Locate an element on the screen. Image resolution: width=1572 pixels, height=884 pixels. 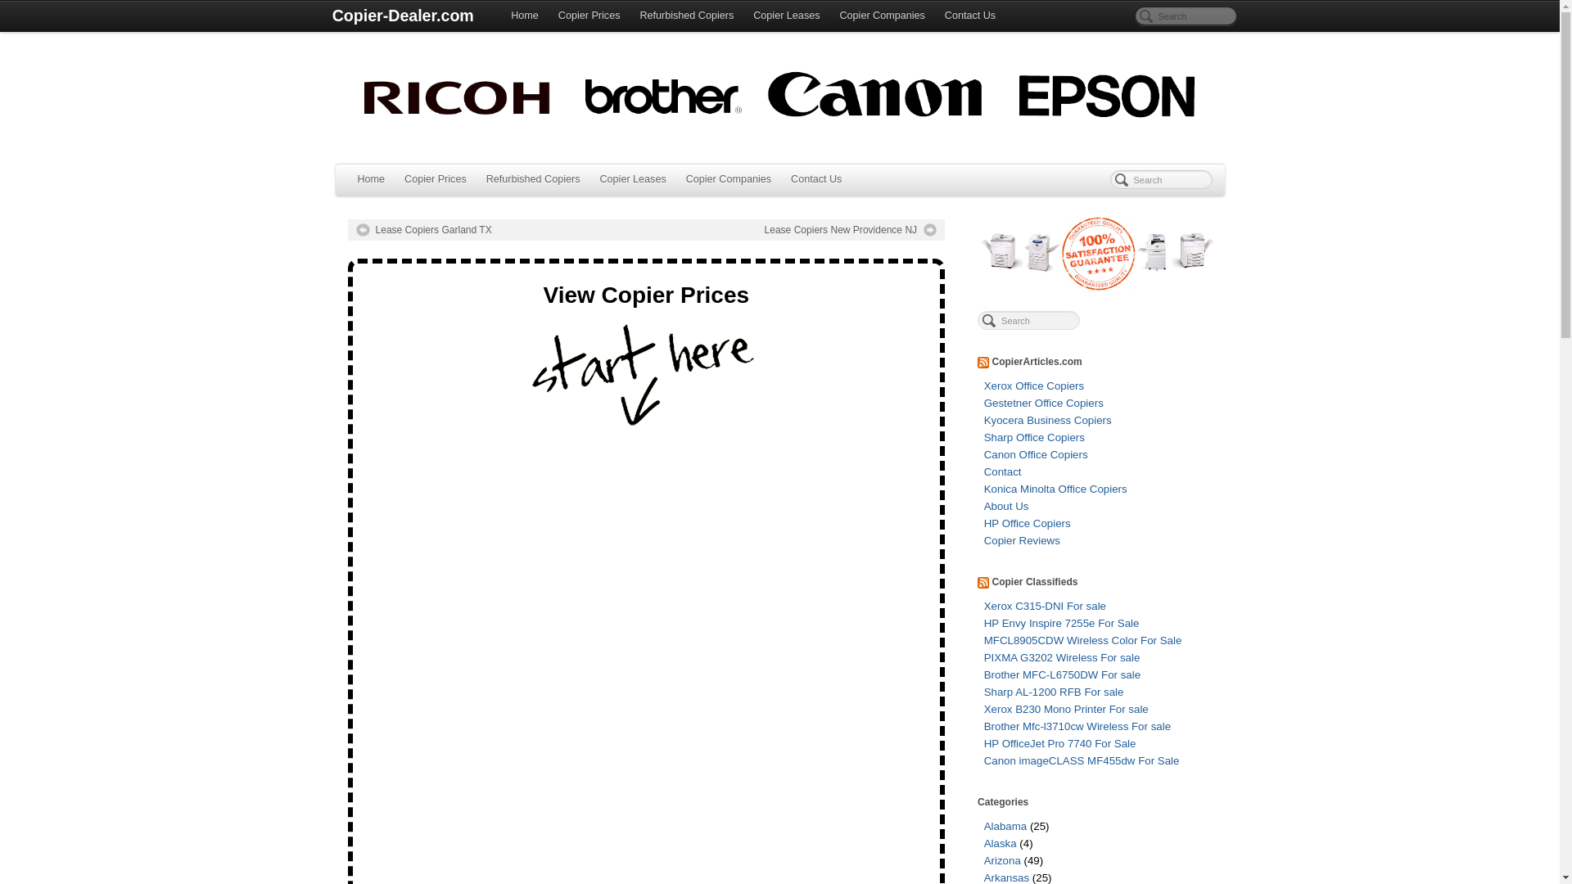
Canon Office Copiers is located at coordinates (1035, 453).